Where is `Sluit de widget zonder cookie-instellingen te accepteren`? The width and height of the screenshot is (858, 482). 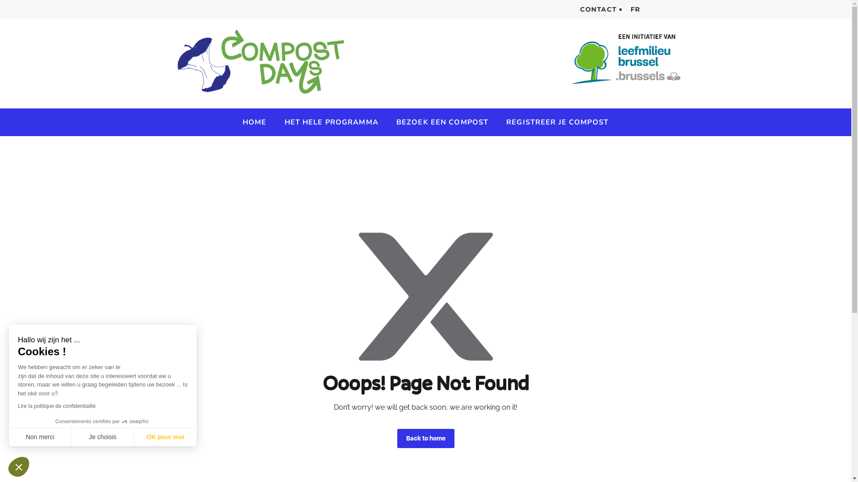
Sluit de widget zonder cookie-instellingen te accepteren is located at coordinates (19, 467).